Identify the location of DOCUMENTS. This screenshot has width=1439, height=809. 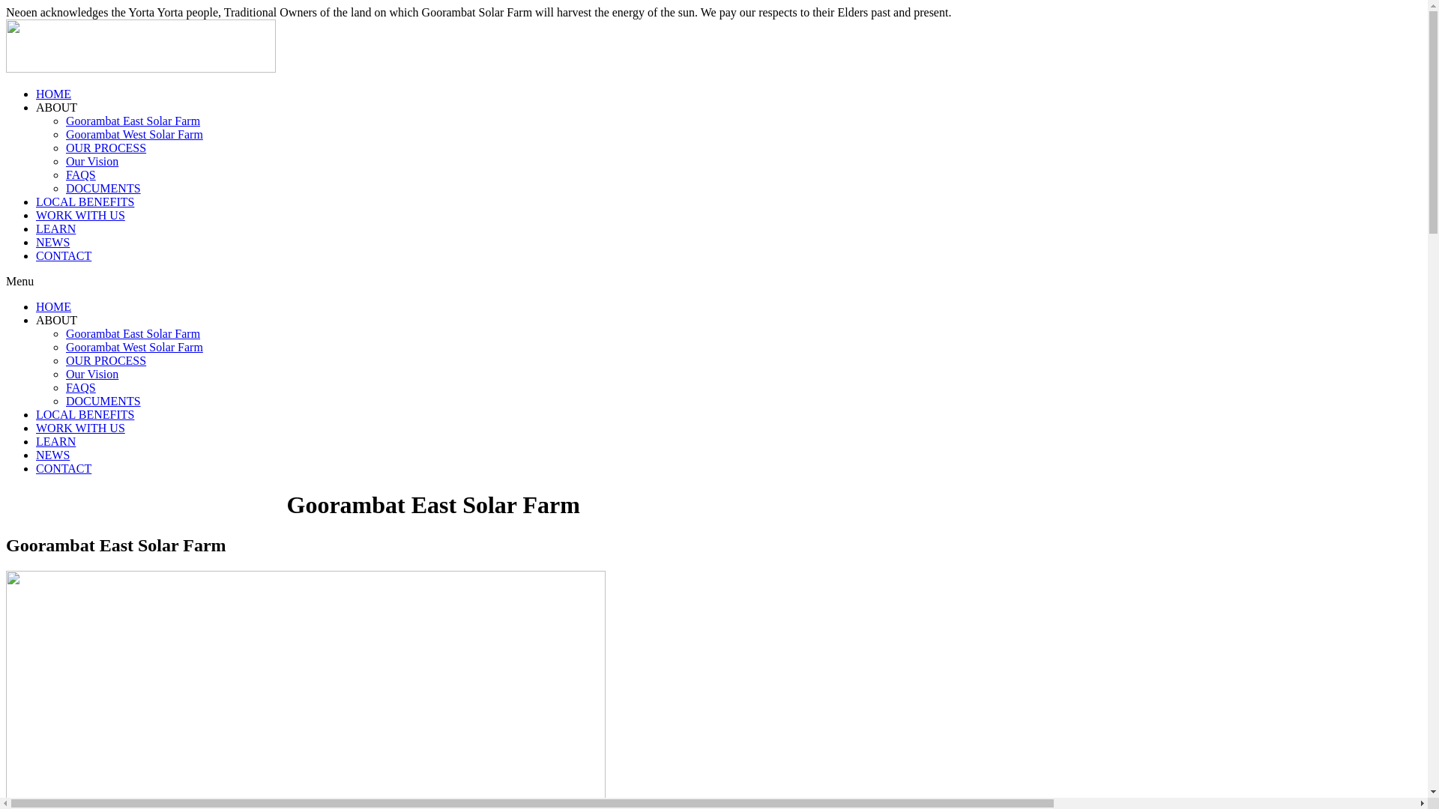
(103, 189).